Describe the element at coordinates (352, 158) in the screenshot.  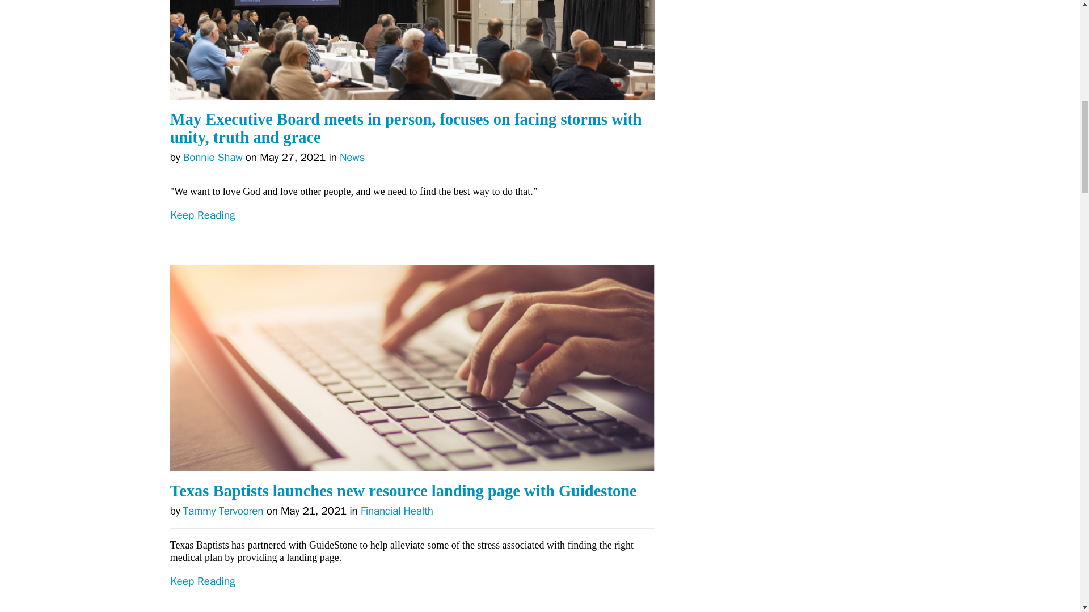
I see `News` at that location.